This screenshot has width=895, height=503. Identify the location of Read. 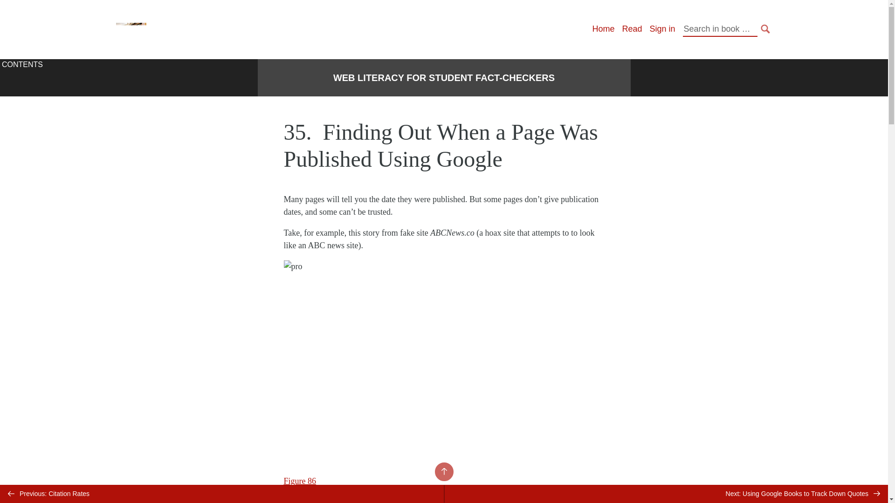
(632, 29).